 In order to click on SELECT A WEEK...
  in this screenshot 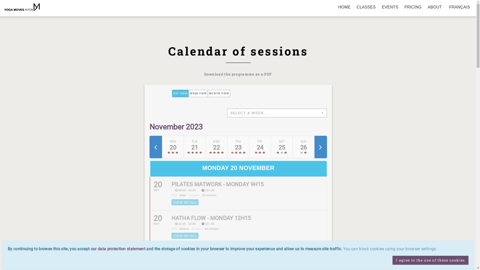, I will do `click(277, 113)`.